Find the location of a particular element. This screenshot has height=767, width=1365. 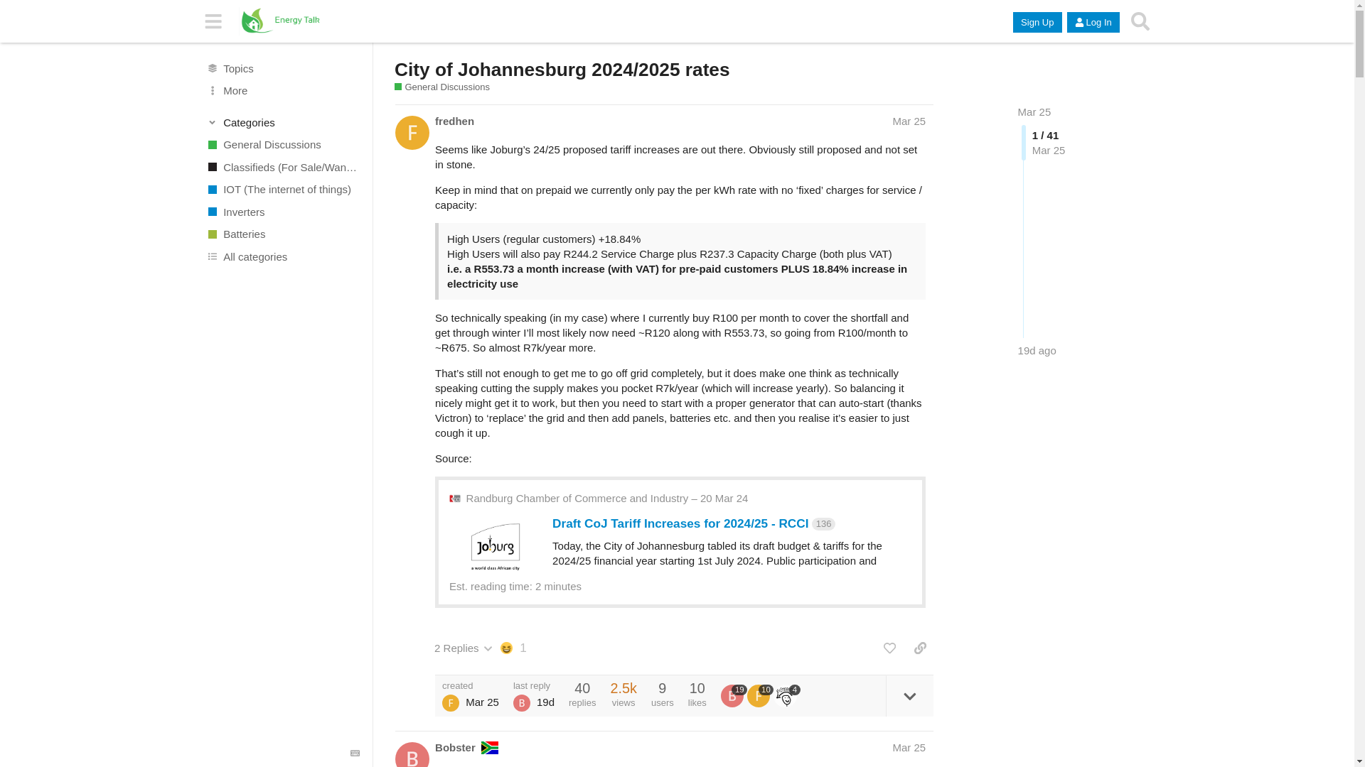

Toggle section is located at coordinates (283, 122).